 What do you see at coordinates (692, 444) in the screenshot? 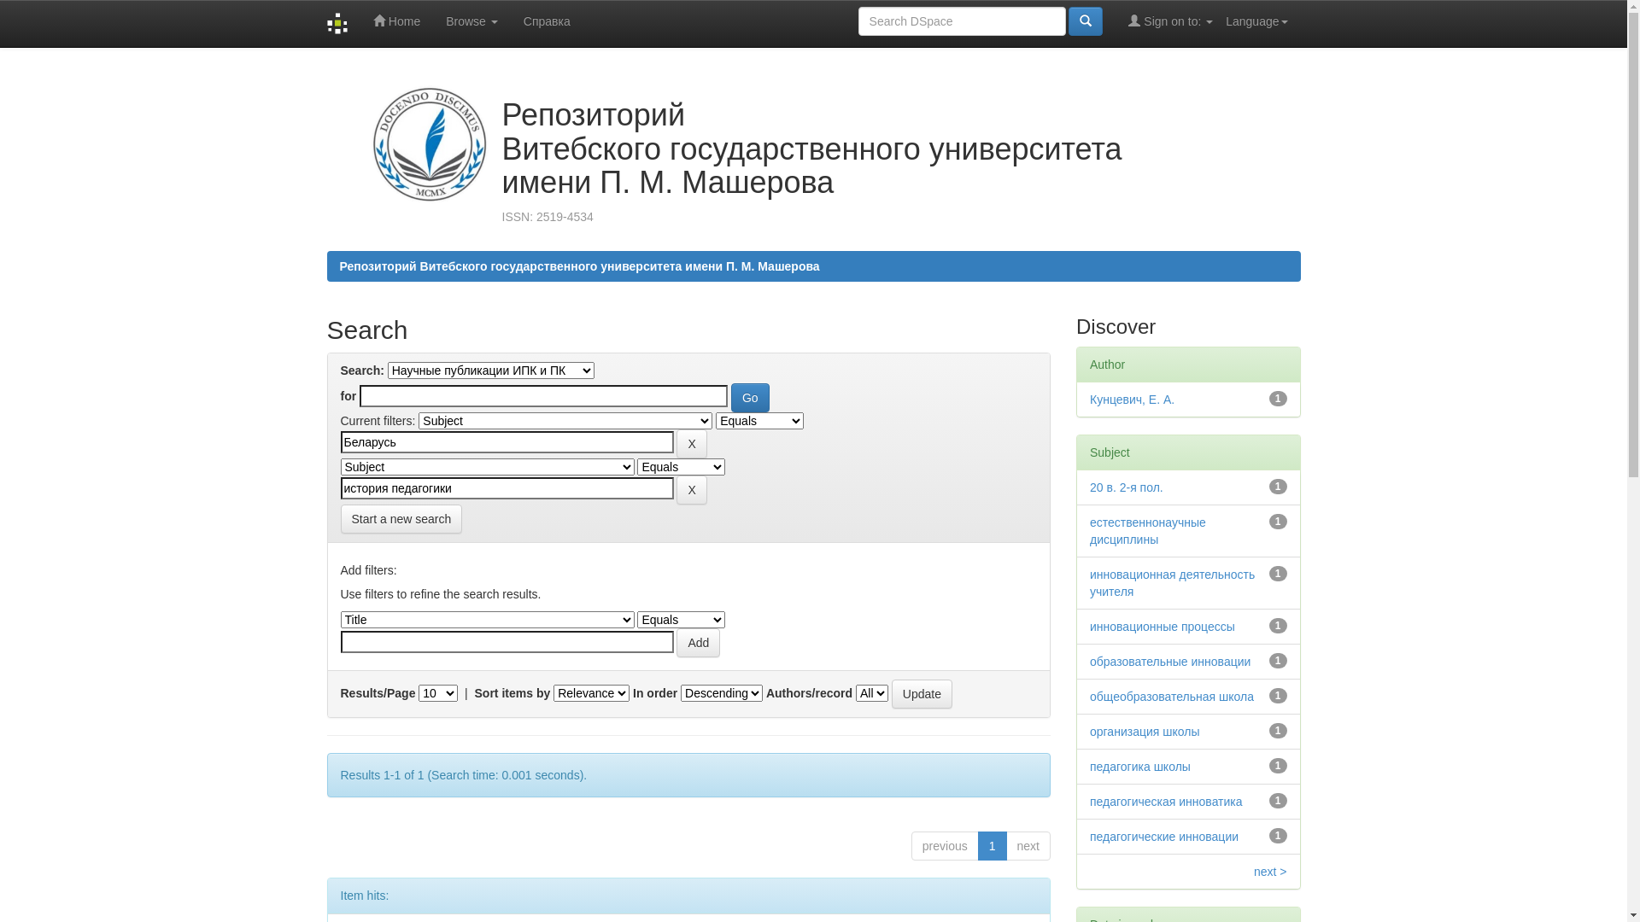
I see `X` at bounding box center [692, 444].